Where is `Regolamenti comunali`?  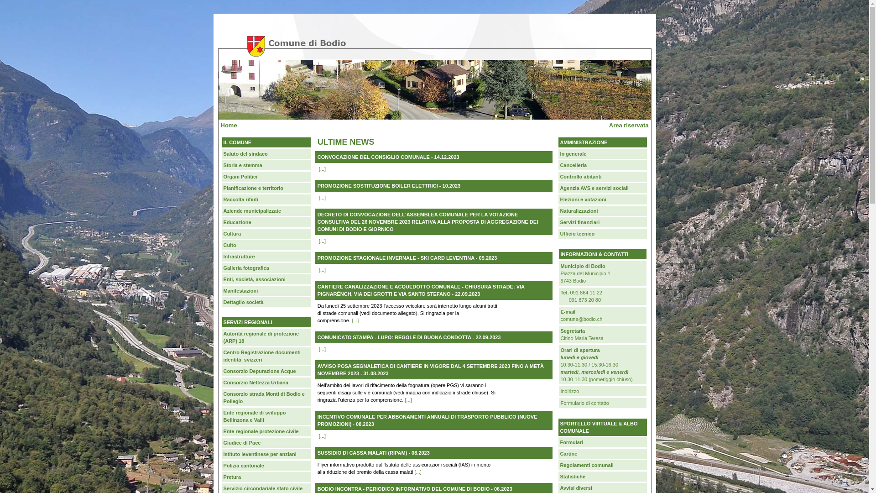
Regolamenti comunali is located at coordinates (603, 465).